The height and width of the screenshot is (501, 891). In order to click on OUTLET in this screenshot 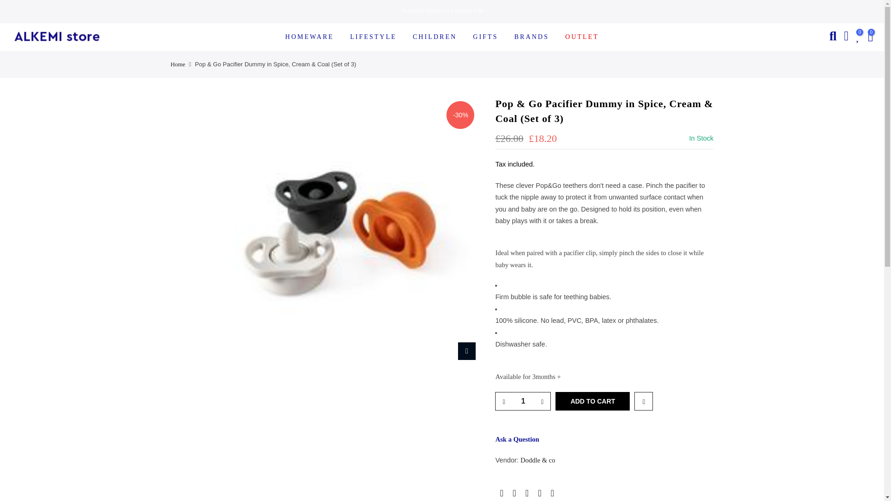, I will do `click(582, 37)`.